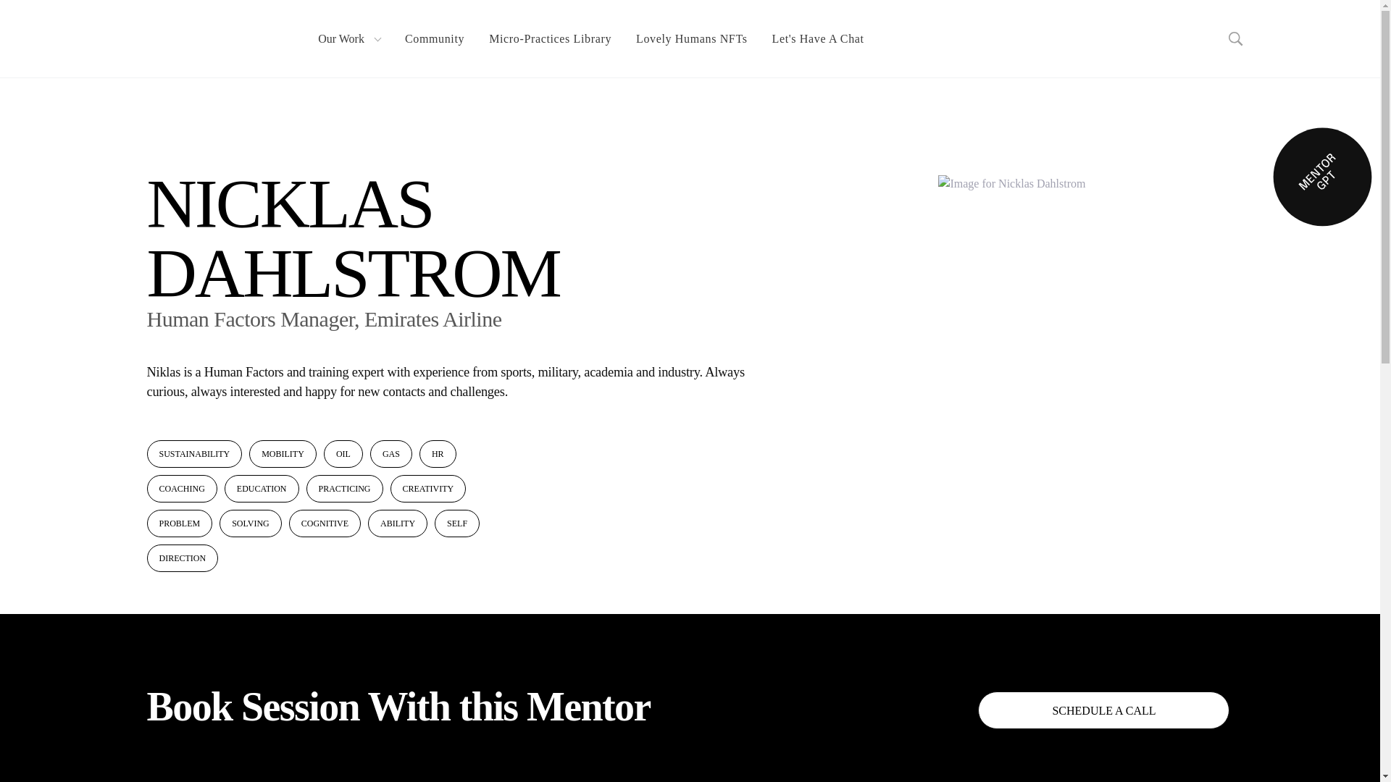 The image size is (1391, 782). Describe the element at coordinates (550, 39) in the screenshot. I see `Micro-Practices Library` at that location.